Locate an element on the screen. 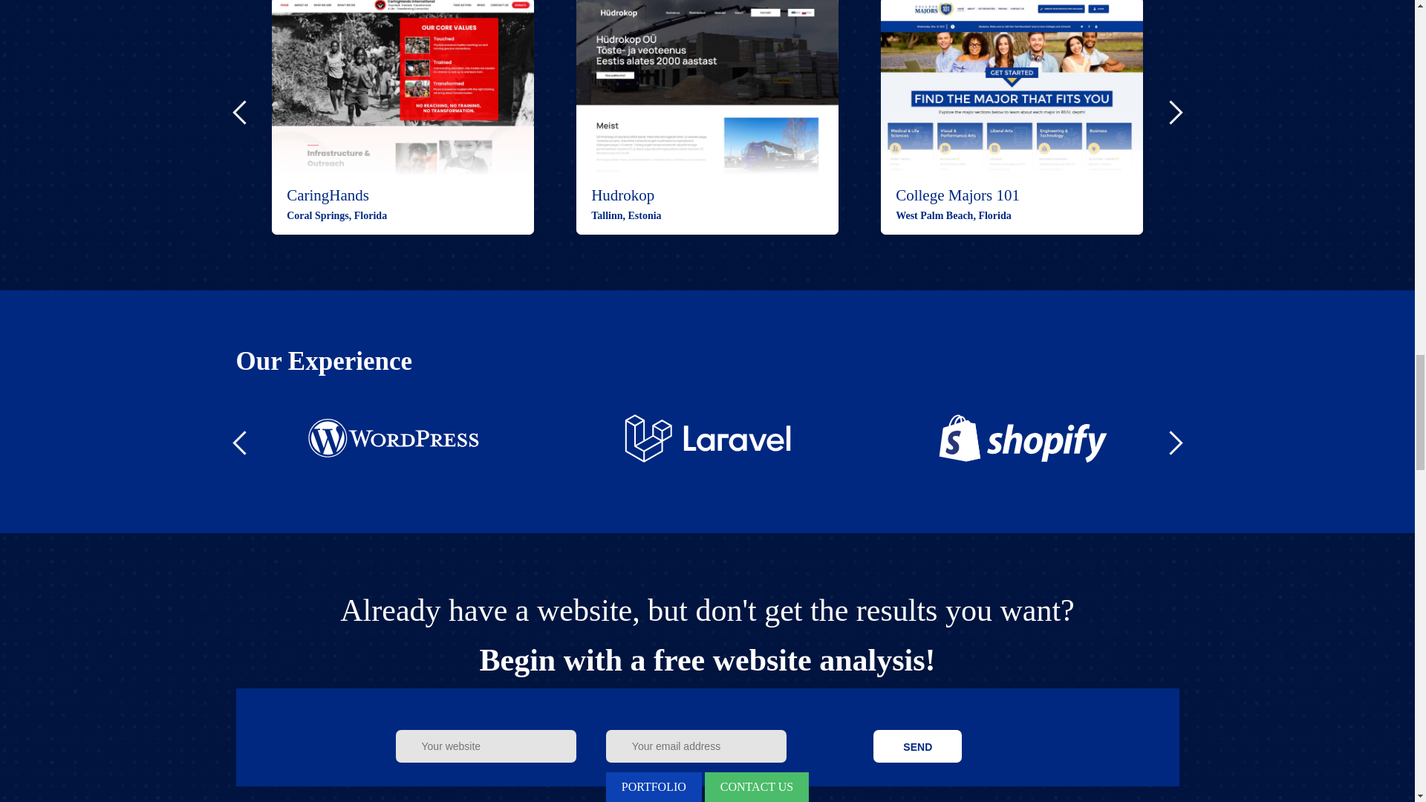 This screenshot has width=1426, height=802. SEND is located at coordinates (917, 746).